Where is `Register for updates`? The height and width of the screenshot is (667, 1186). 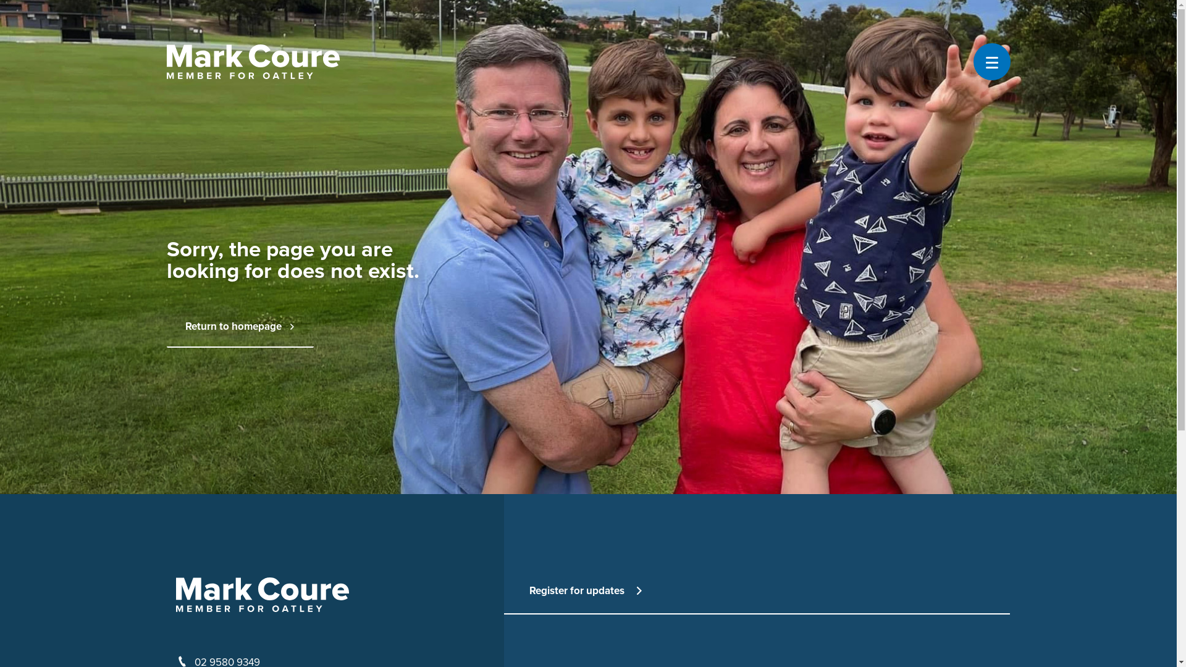 Register for updates is located at coordinates (586, 591).